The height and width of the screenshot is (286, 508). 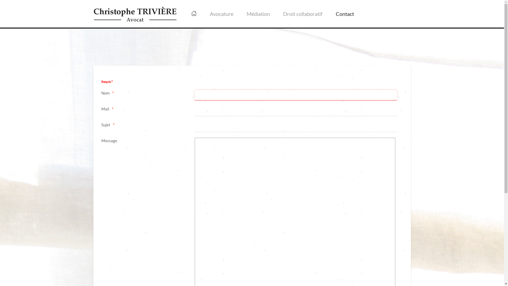 I want to click on Avocature, so click(x=222, y=14).